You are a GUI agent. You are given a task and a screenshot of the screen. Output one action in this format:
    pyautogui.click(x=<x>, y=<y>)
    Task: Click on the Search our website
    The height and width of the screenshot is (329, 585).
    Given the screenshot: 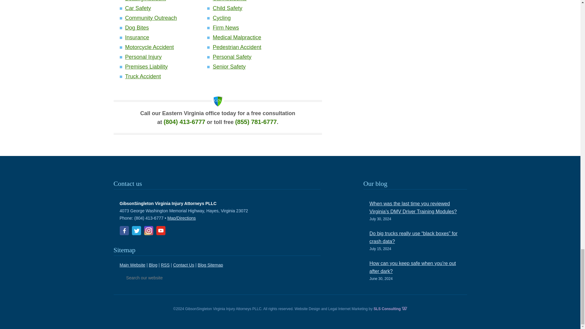 What is the action you would take?
    pyautogui.click(x=159, y=278)
    